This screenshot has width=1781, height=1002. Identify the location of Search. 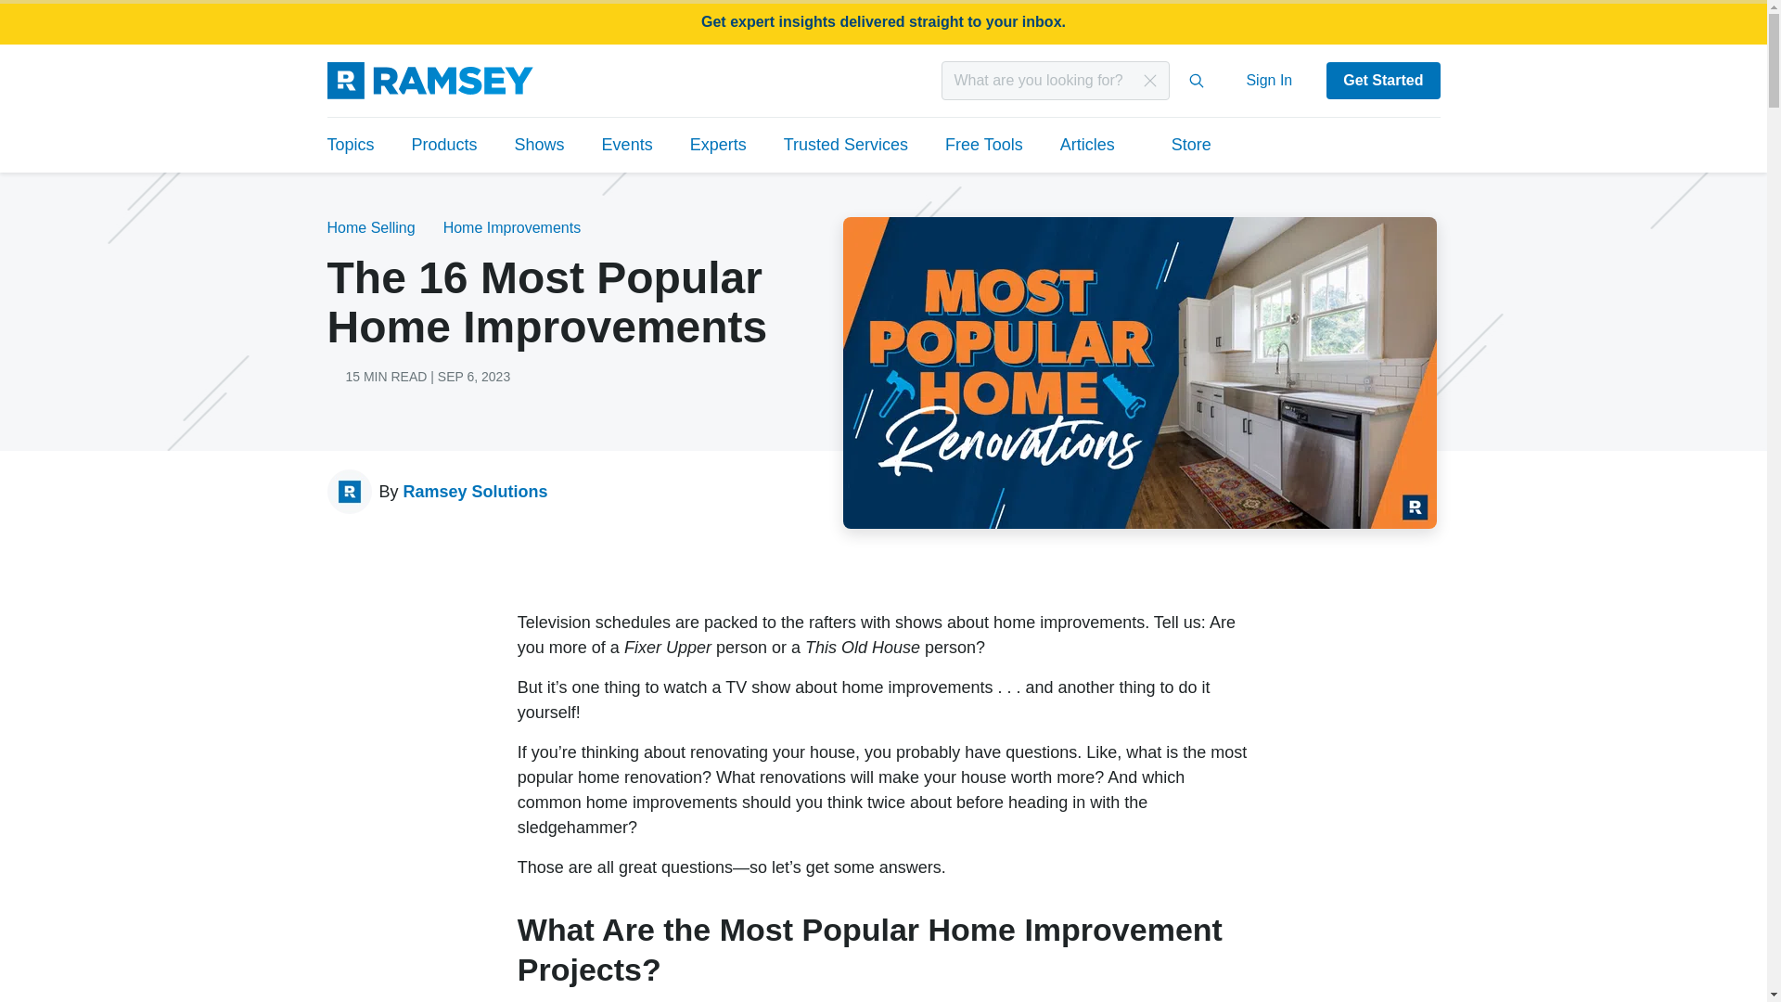
(1197, 80).